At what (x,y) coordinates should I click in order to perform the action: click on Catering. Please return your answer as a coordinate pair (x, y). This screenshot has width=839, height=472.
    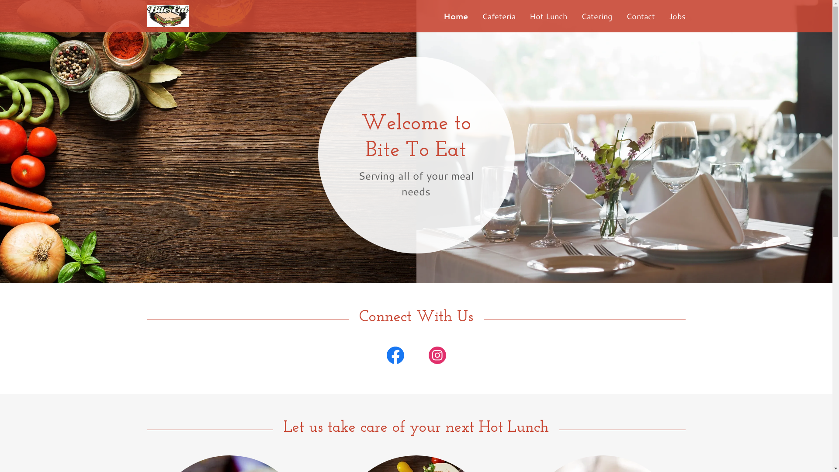
    Looking at the image, I should click on (597, 16).